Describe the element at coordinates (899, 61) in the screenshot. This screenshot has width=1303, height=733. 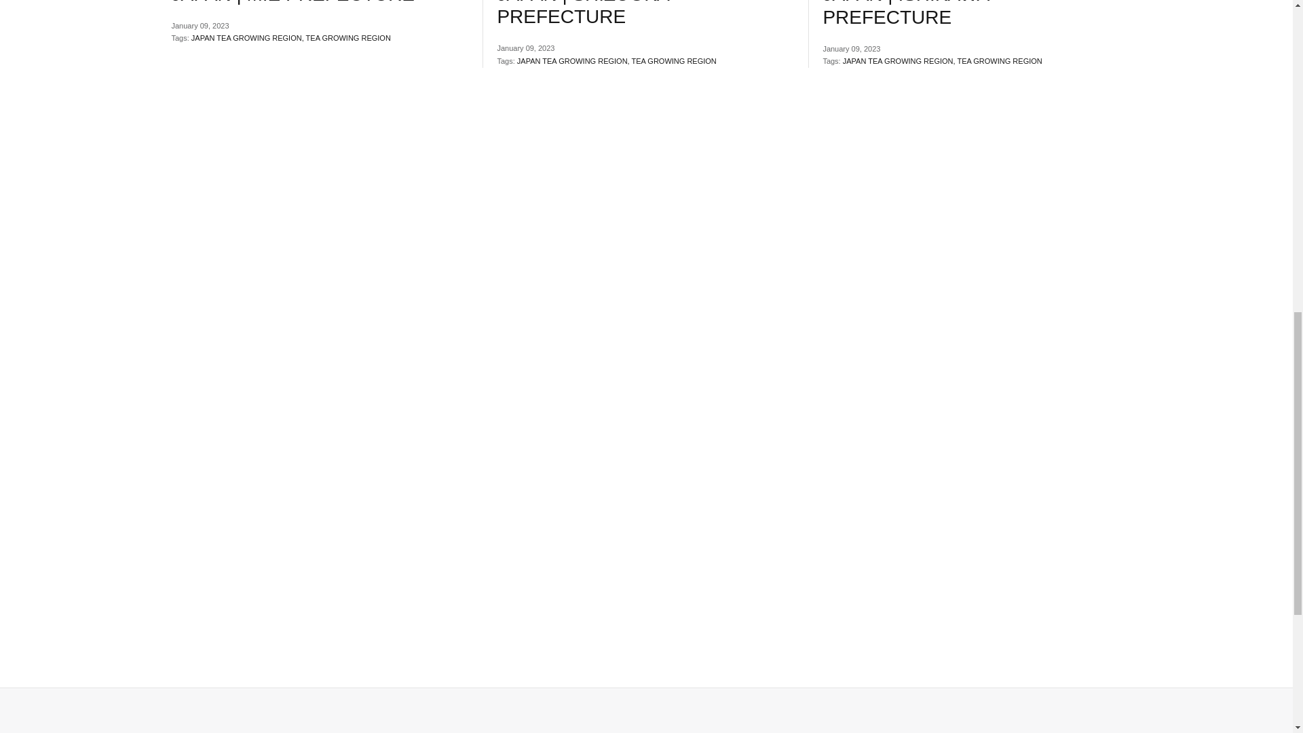
I see `Show products matching tag JAPAN TEA GROWING REGION` at that location.